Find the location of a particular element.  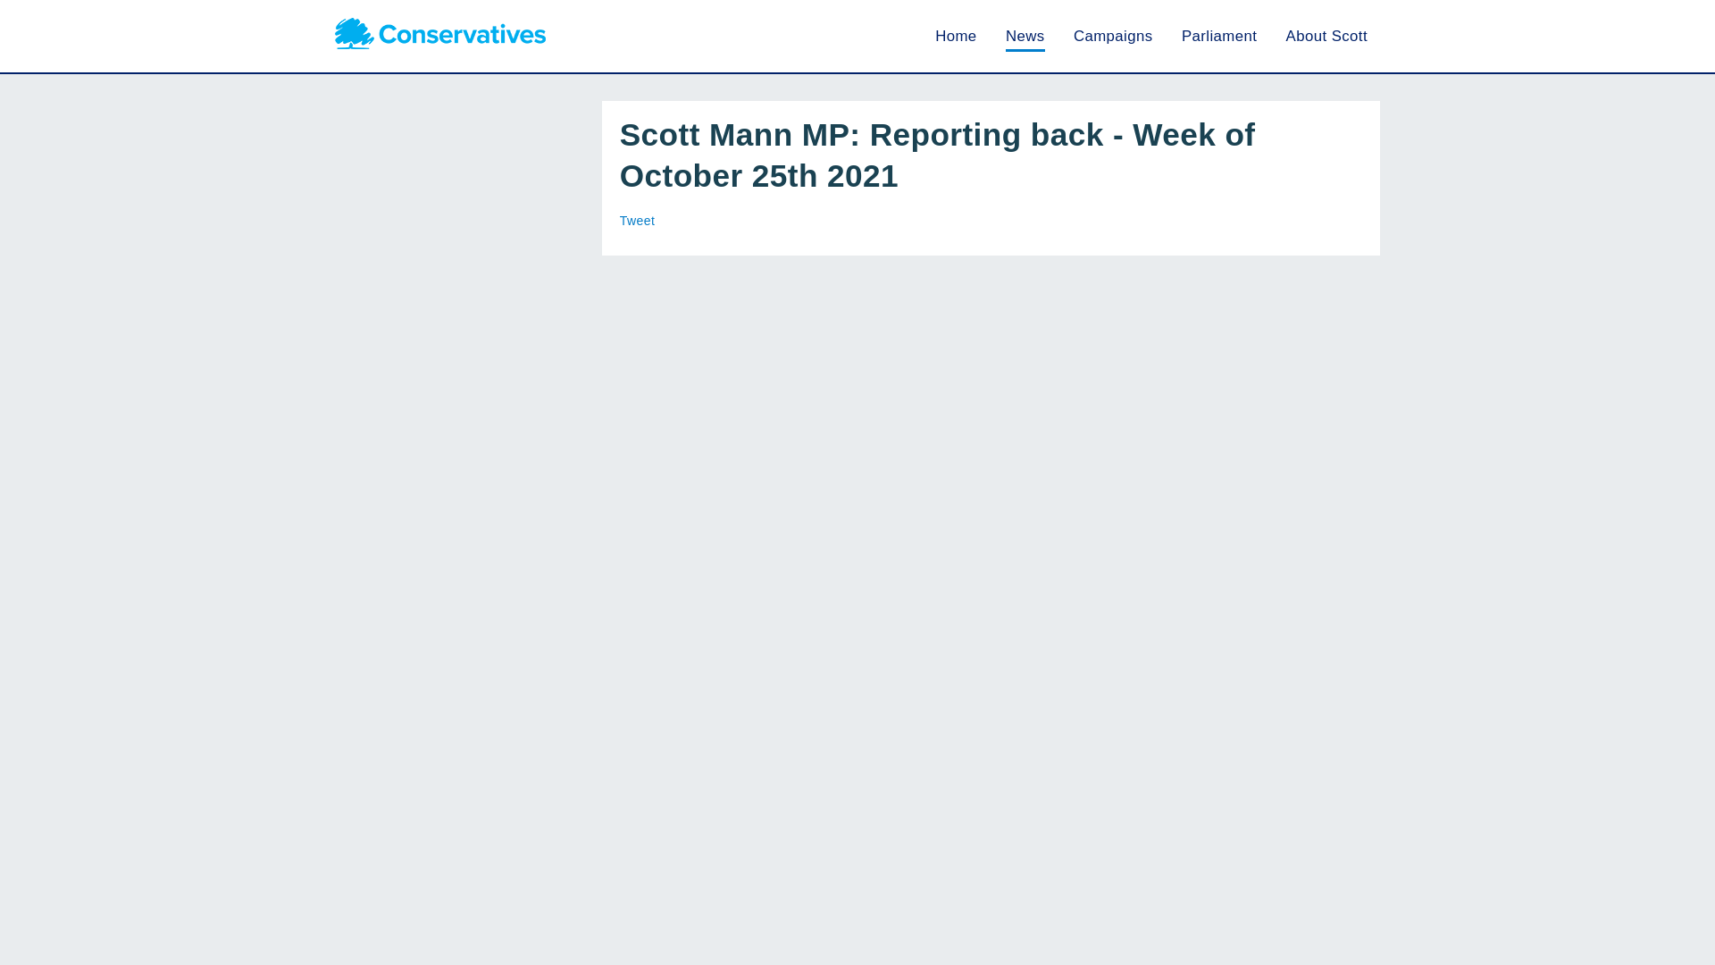

News is located at coordinates (1025, 36).